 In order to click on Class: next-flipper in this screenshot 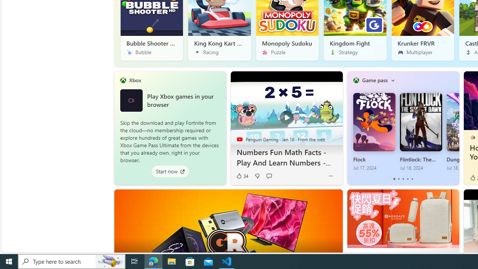, I will do `click(455, 128)`.